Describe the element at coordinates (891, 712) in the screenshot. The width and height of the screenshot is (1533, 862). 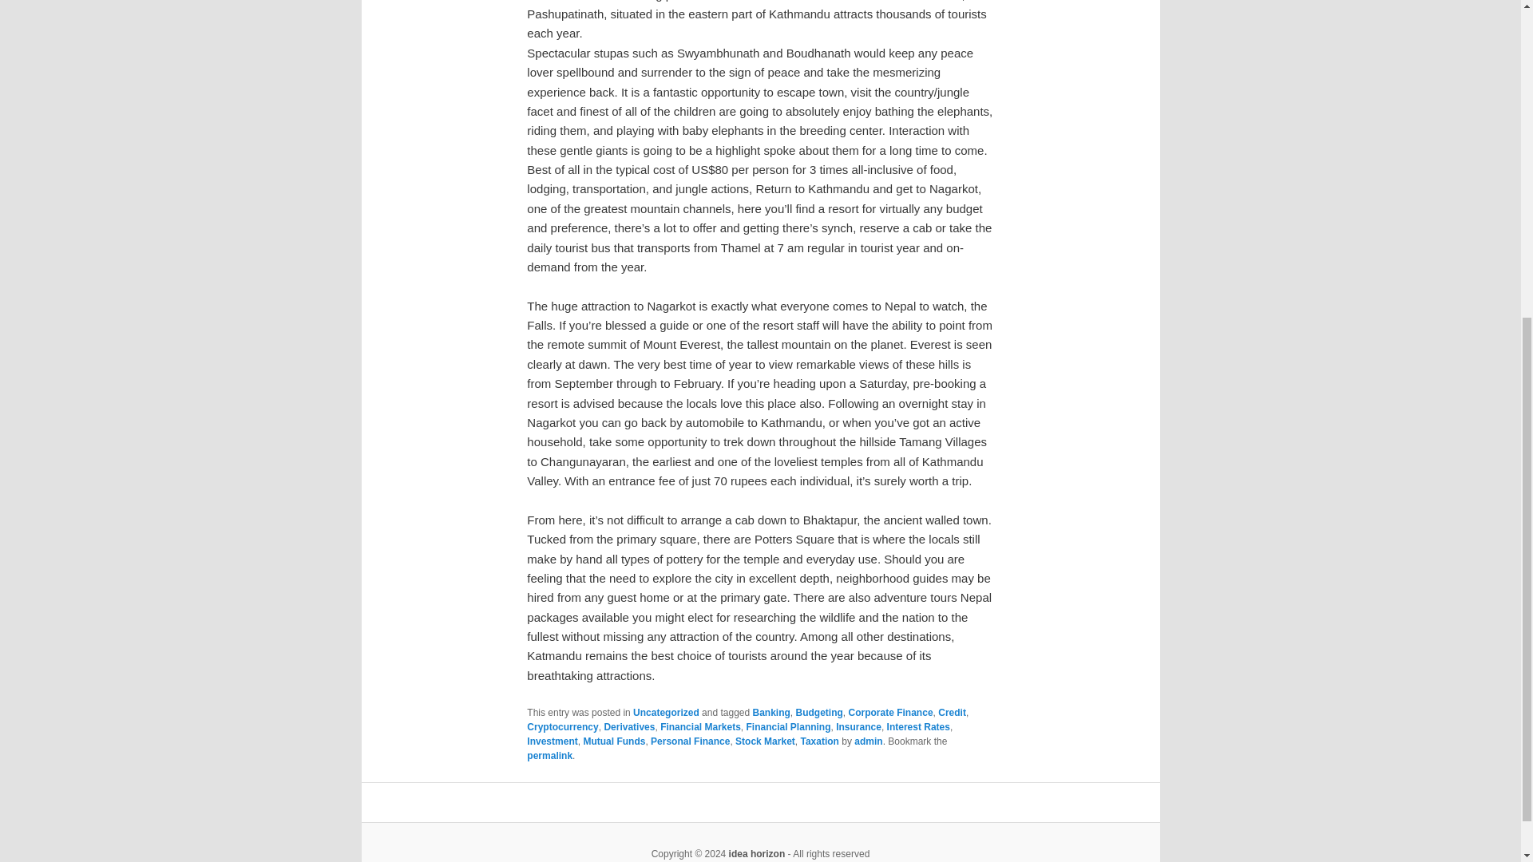
I see `Corporate Finance` at that location.